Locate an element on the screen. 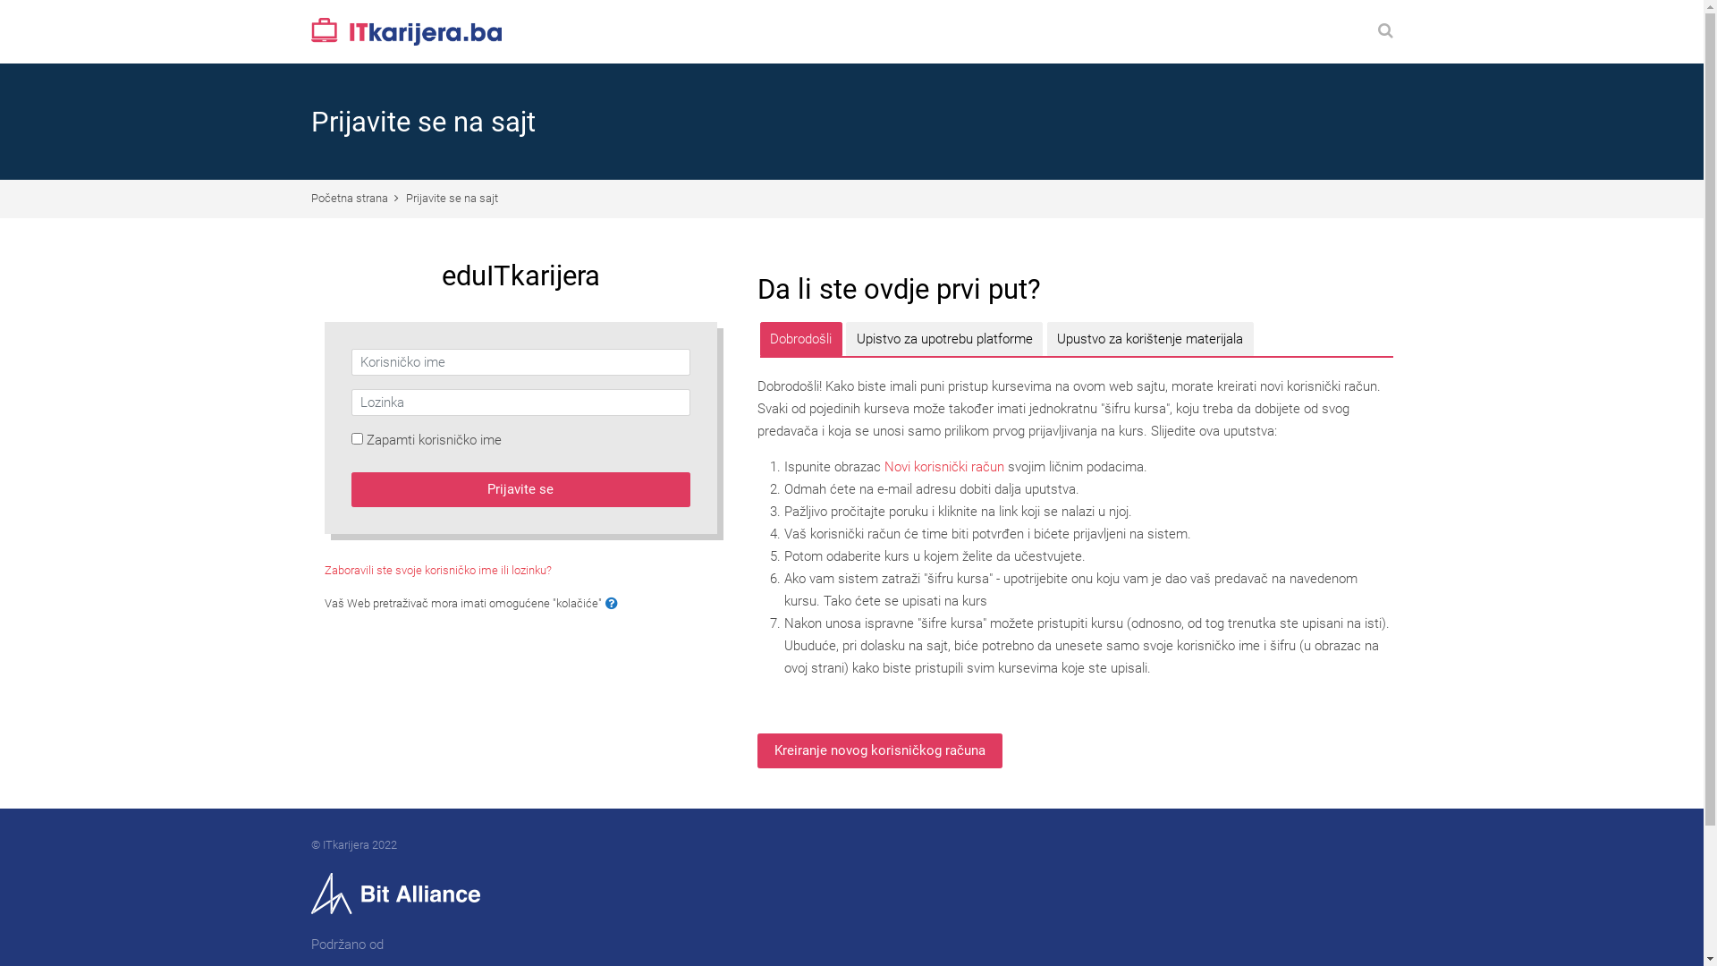 The width and height of the screenshot is (1717, 966). New Learning is located at coordinates (406, 31).